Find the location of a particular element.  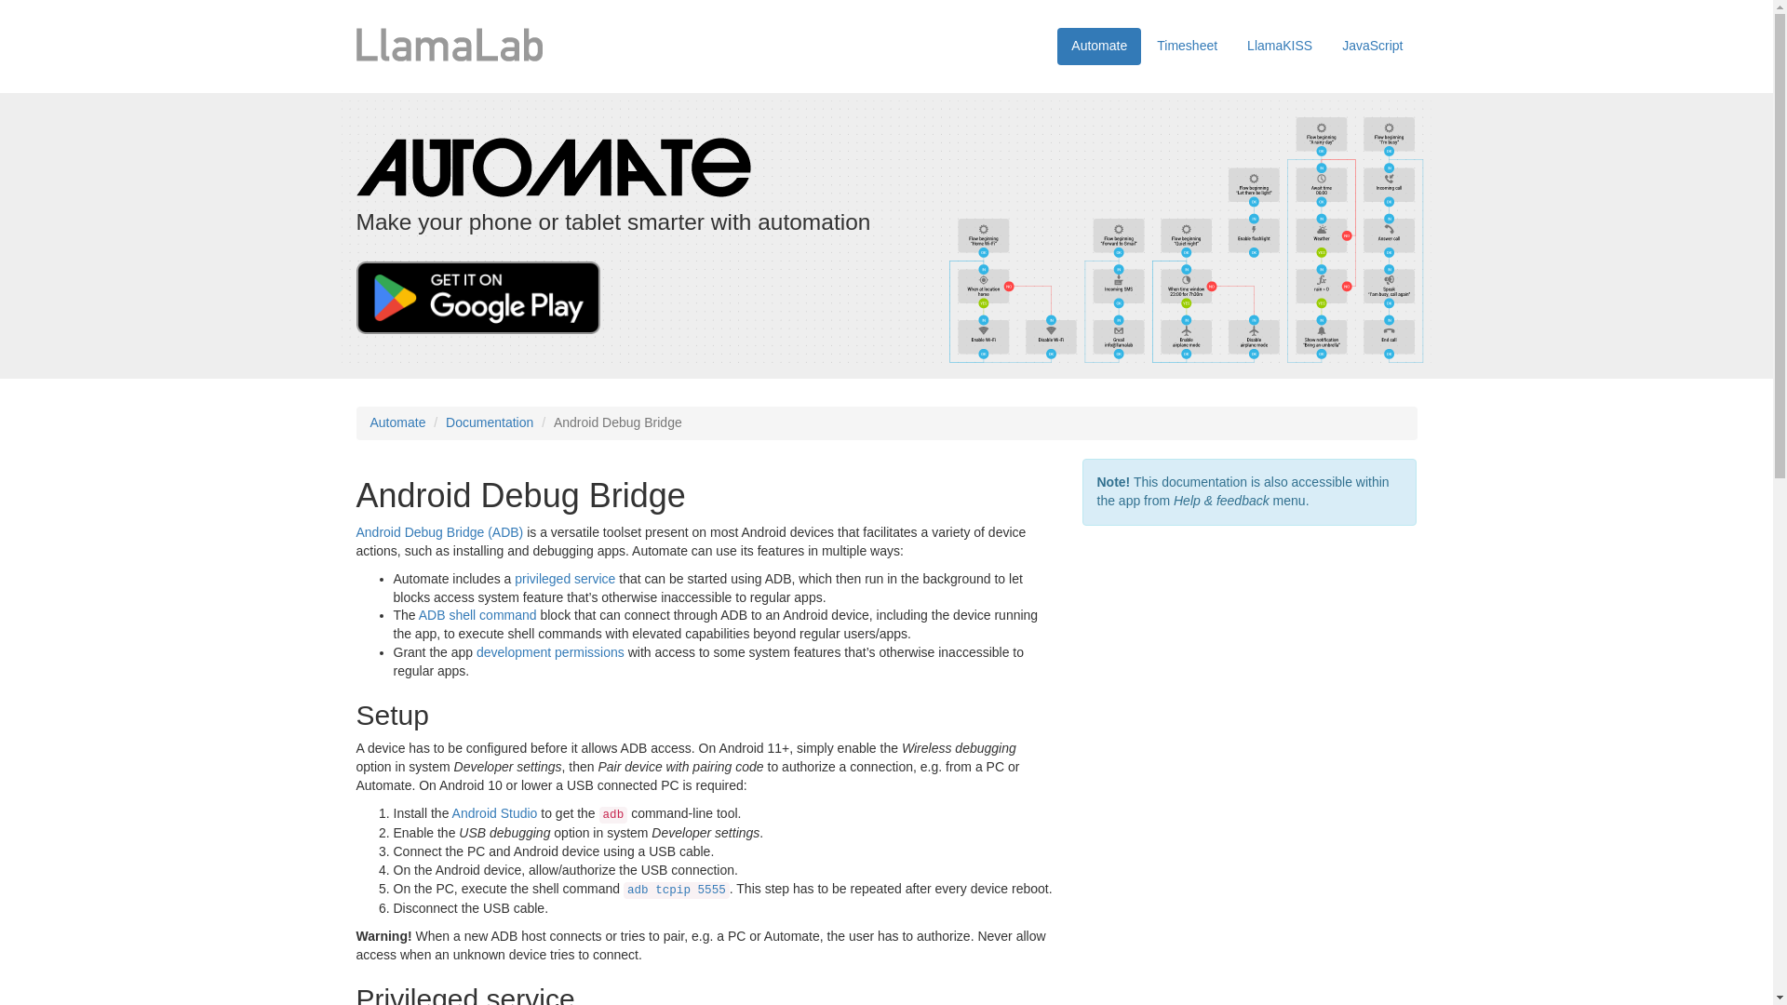

LlamaKISS is located at coordinates (1279, 47).